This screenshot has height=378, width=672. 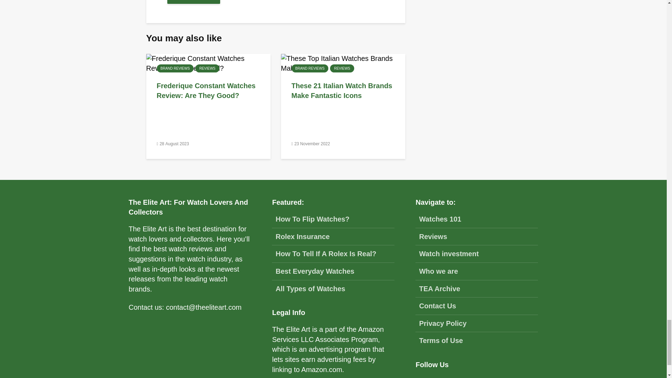 What do you see at coordinates (343, 63) in the screenshot?
I see `These 21 Italian Watch Brands Make Fantastic Icons` at bounding box center [343, 63].